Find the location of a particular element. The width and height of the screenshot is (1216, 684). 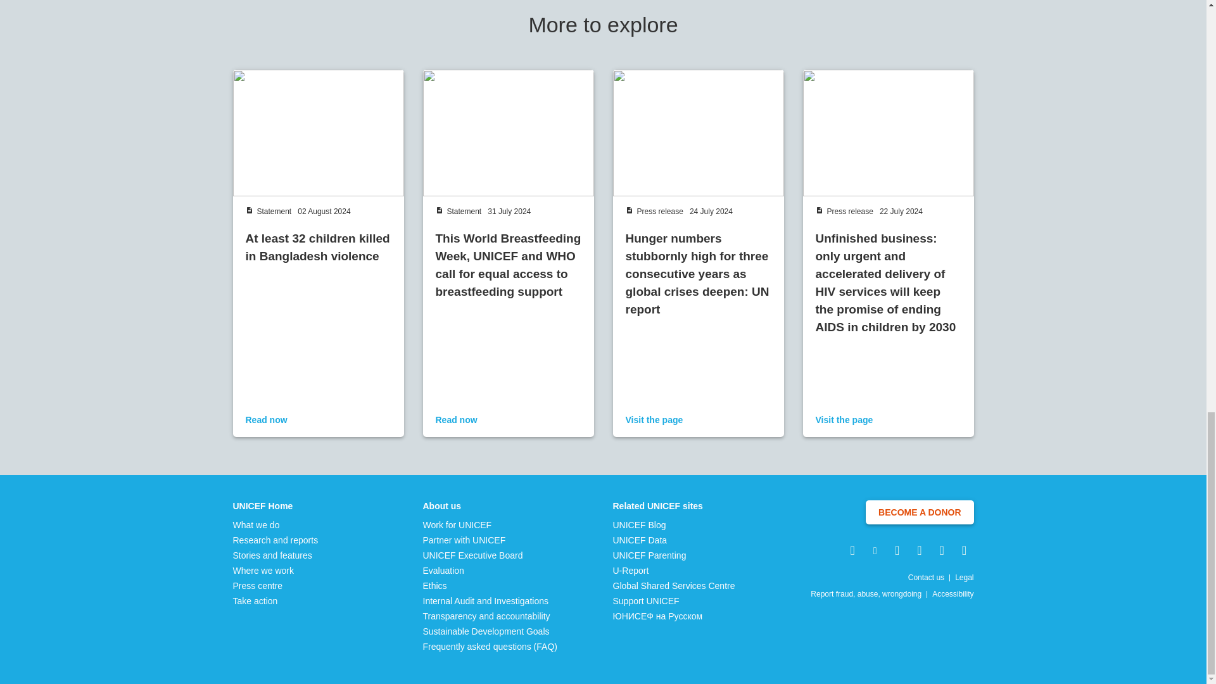

Research and reports is located at coordinates (276, 540).